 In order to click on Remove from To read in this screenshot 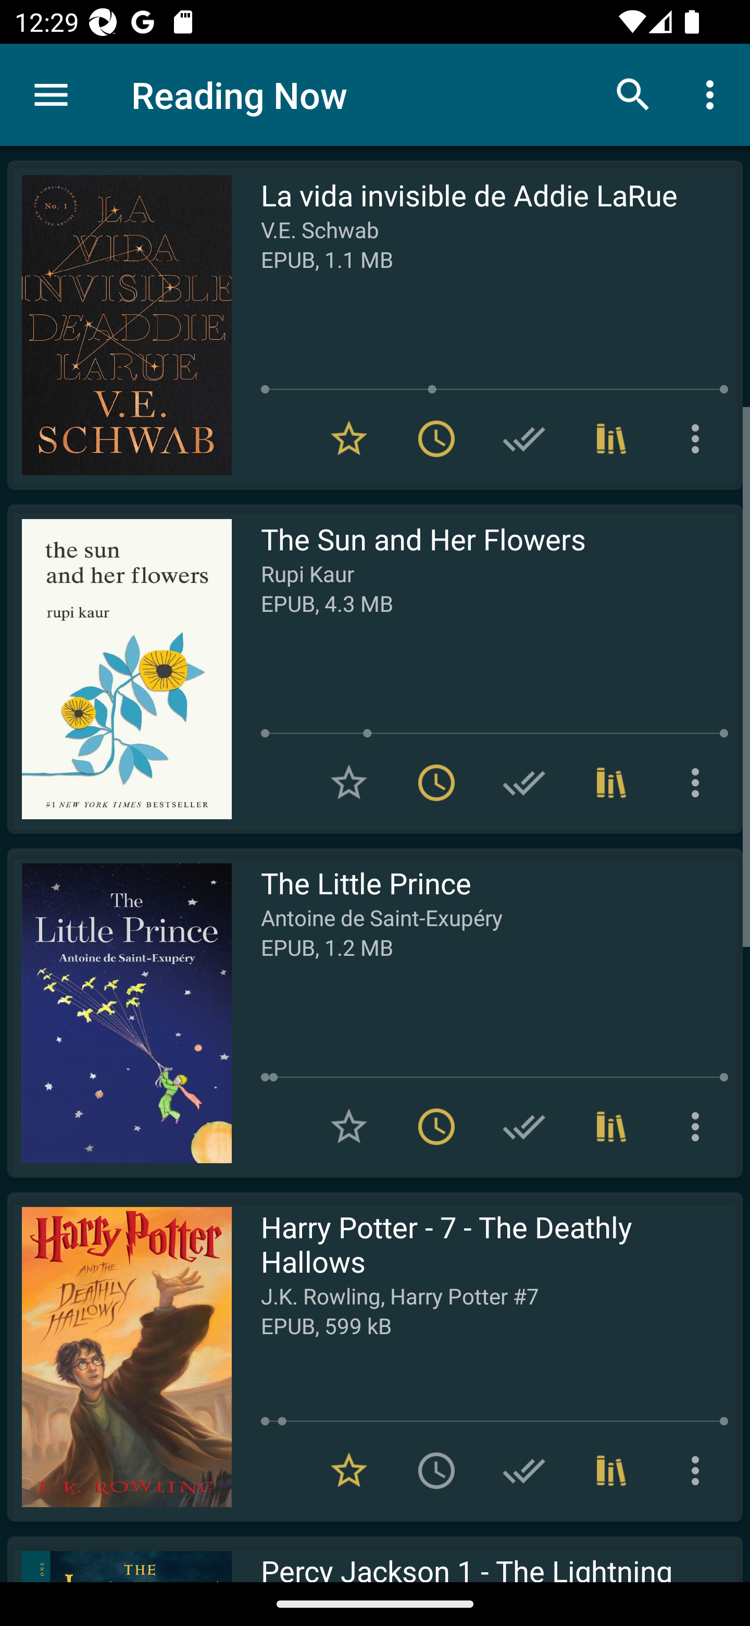, I will do `click(436, 439)`.